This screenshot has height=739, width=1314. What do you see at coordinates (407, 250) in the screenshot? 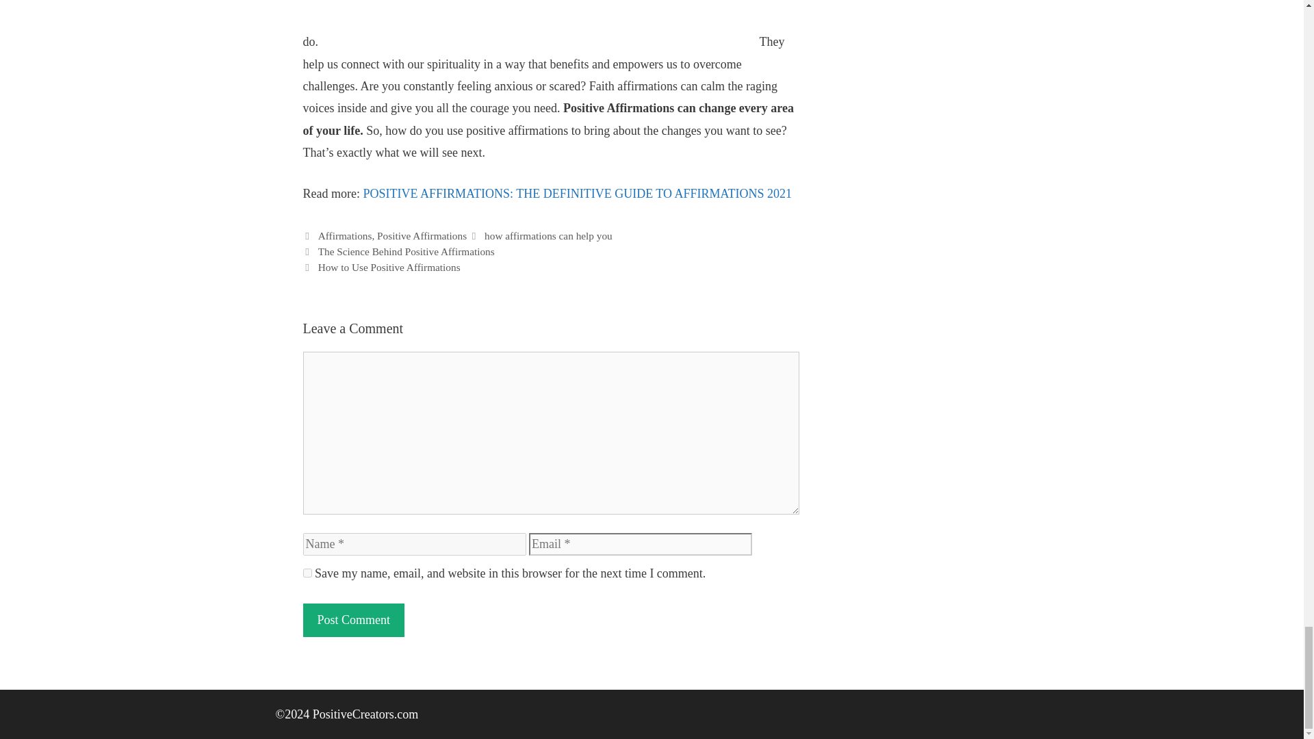
I see `The Science Behind Positive Affirmations` at bounding box center [407, 250].